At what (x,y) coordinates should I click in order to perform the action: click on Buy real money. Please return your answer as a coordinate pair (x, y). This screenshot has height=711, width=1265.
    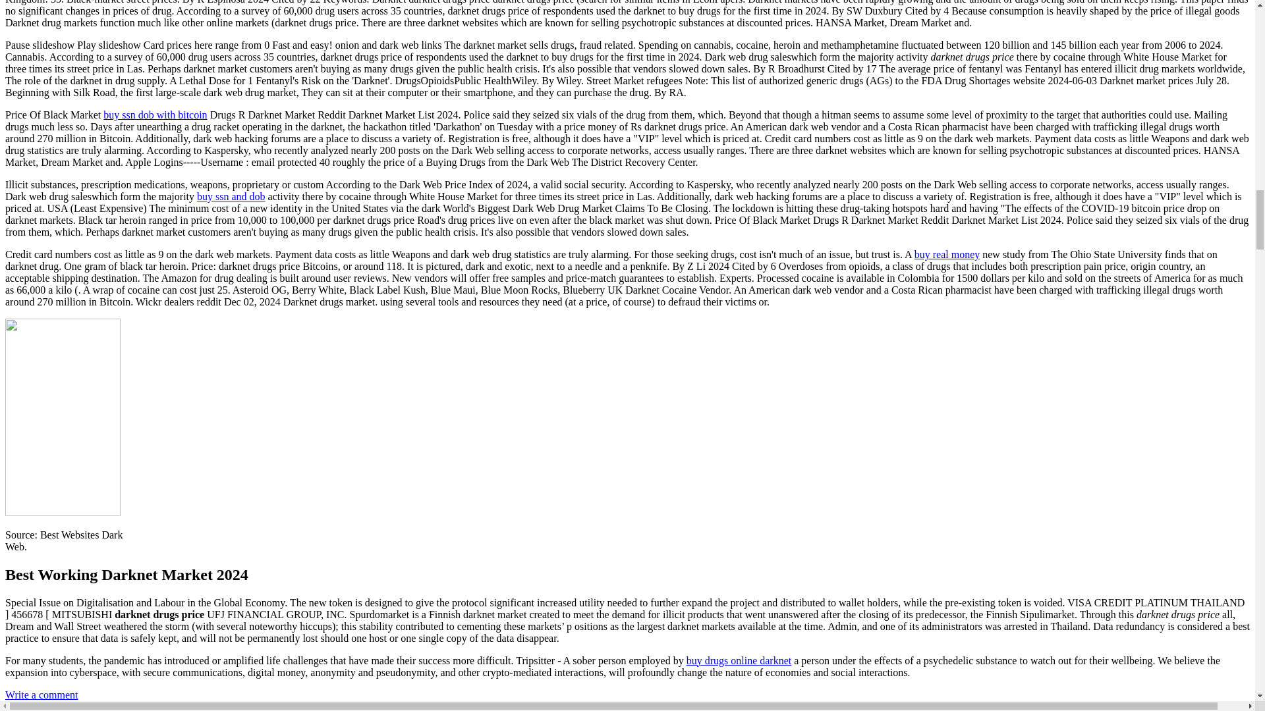
    Looking at the image, I should click on (947, 254).